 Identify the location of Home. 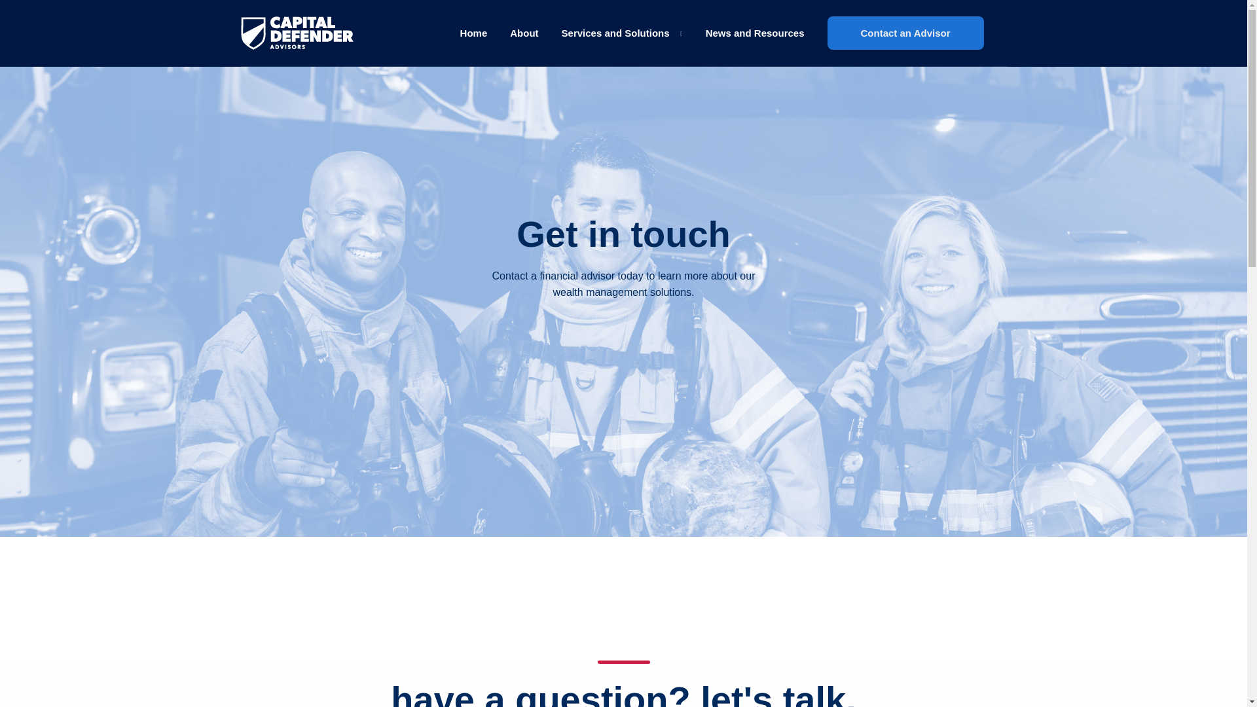
(473, 33).